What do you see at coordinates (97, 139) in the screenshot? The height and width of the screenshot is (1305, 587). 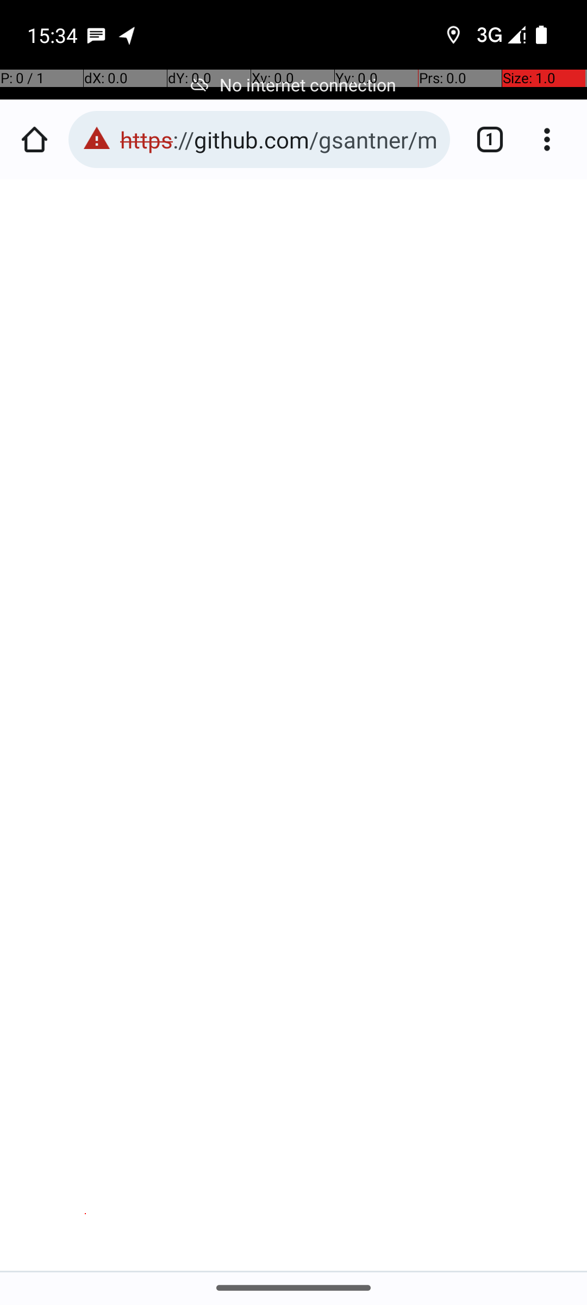 I see `This page is dangerous` at bounding box center [97, 139].